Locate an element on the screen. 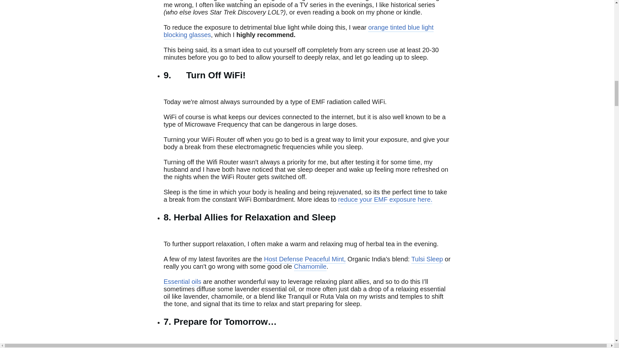 Image resolution: width=619 pixels, height=348 pixels. Essential oils is located at coordinates (182, 282).